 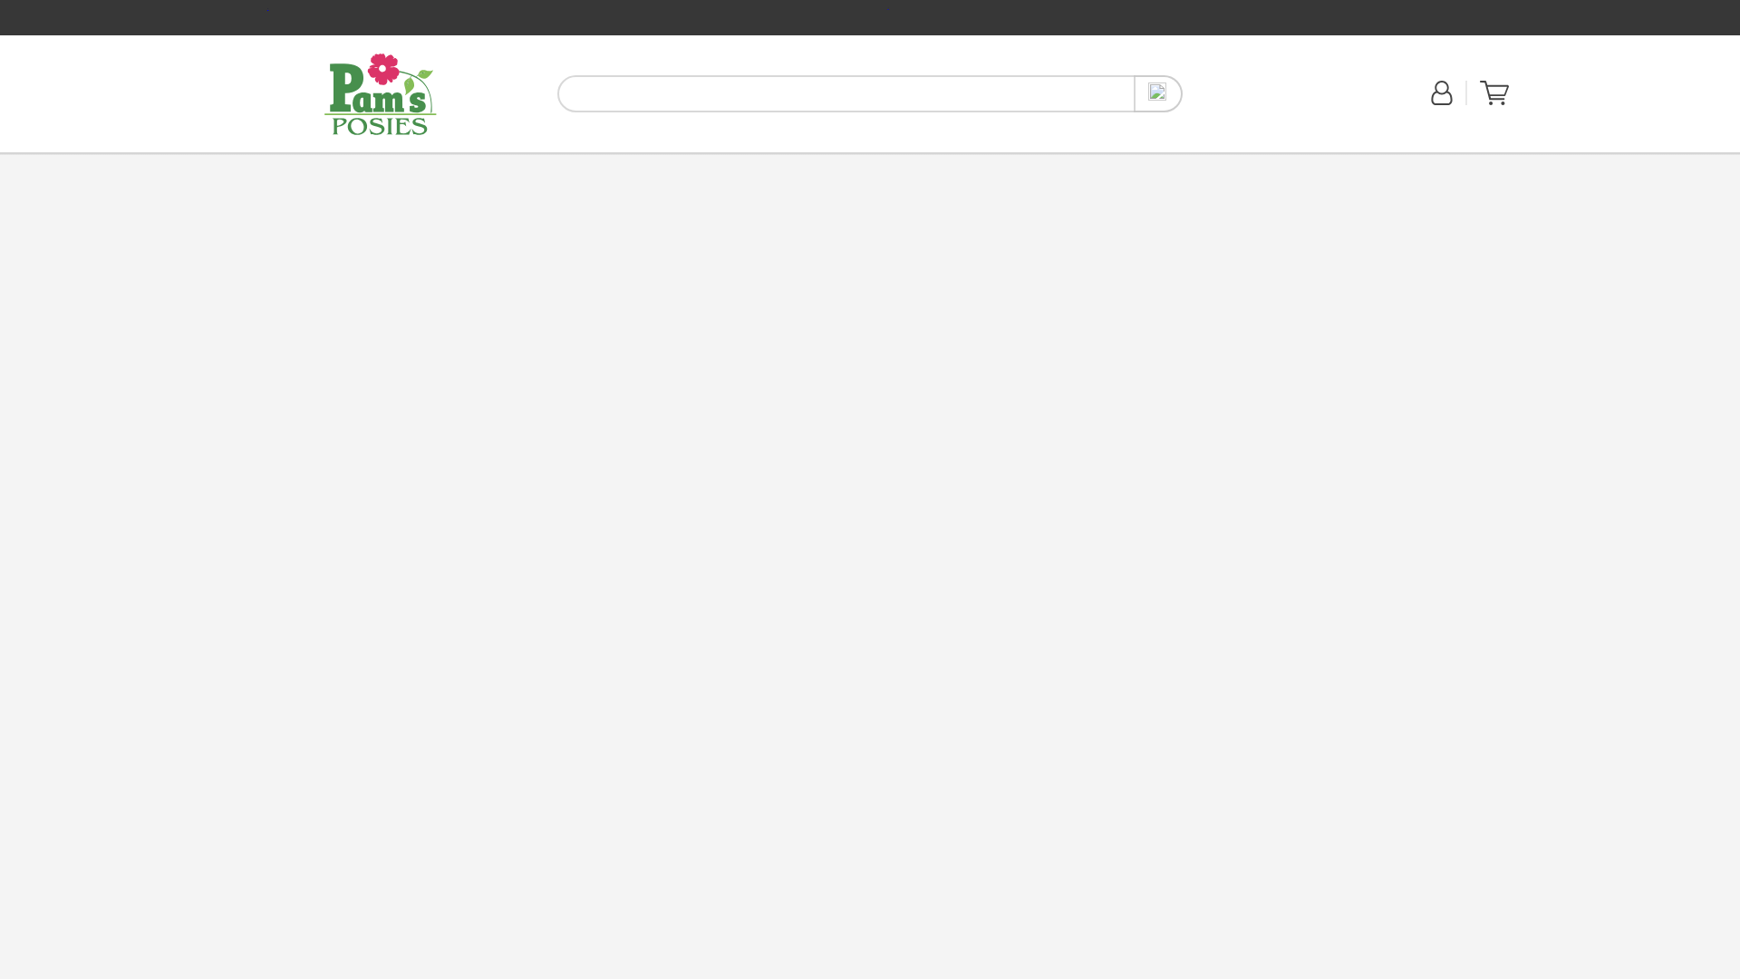 What do you see at coordinates (1248, 103) in the screenshot?
I see `Set ZIP Code` at bounding box center [1248, 103].